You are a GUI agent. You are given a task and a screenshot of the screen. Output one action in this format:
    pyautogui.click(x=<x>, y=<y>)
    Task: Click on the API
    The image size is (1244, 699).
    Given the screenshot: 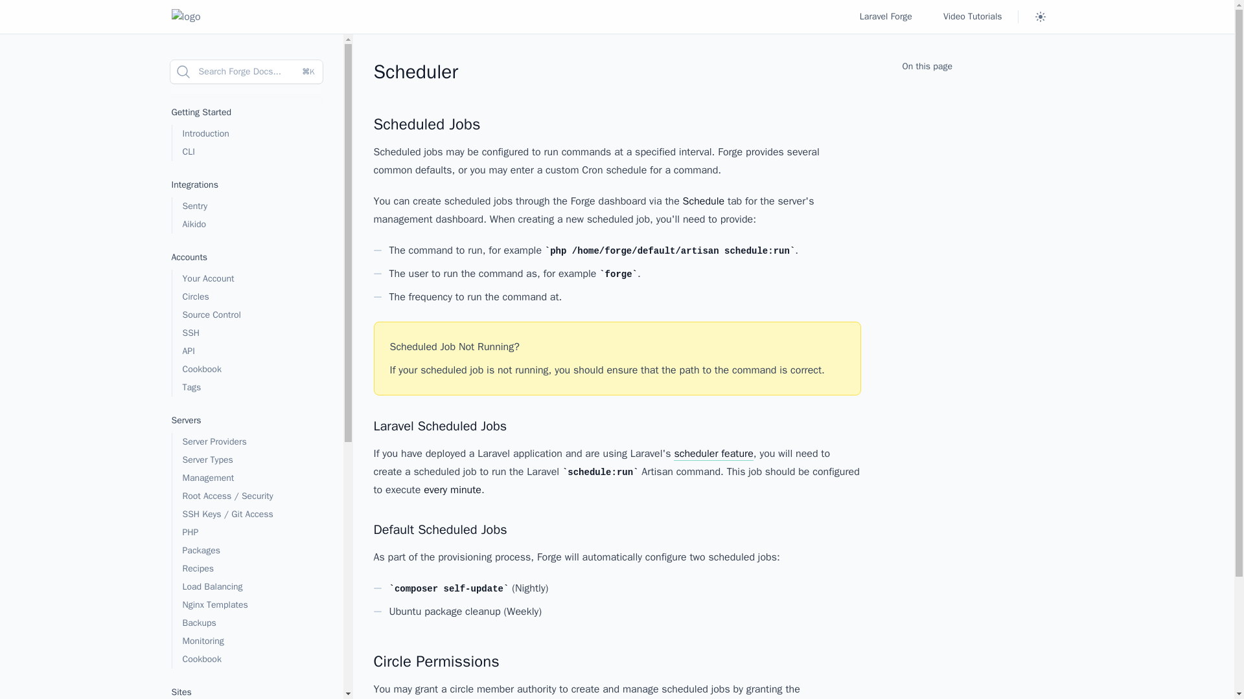 What is the action you would take?
    pyautogui.click(x=246, y=351)
    